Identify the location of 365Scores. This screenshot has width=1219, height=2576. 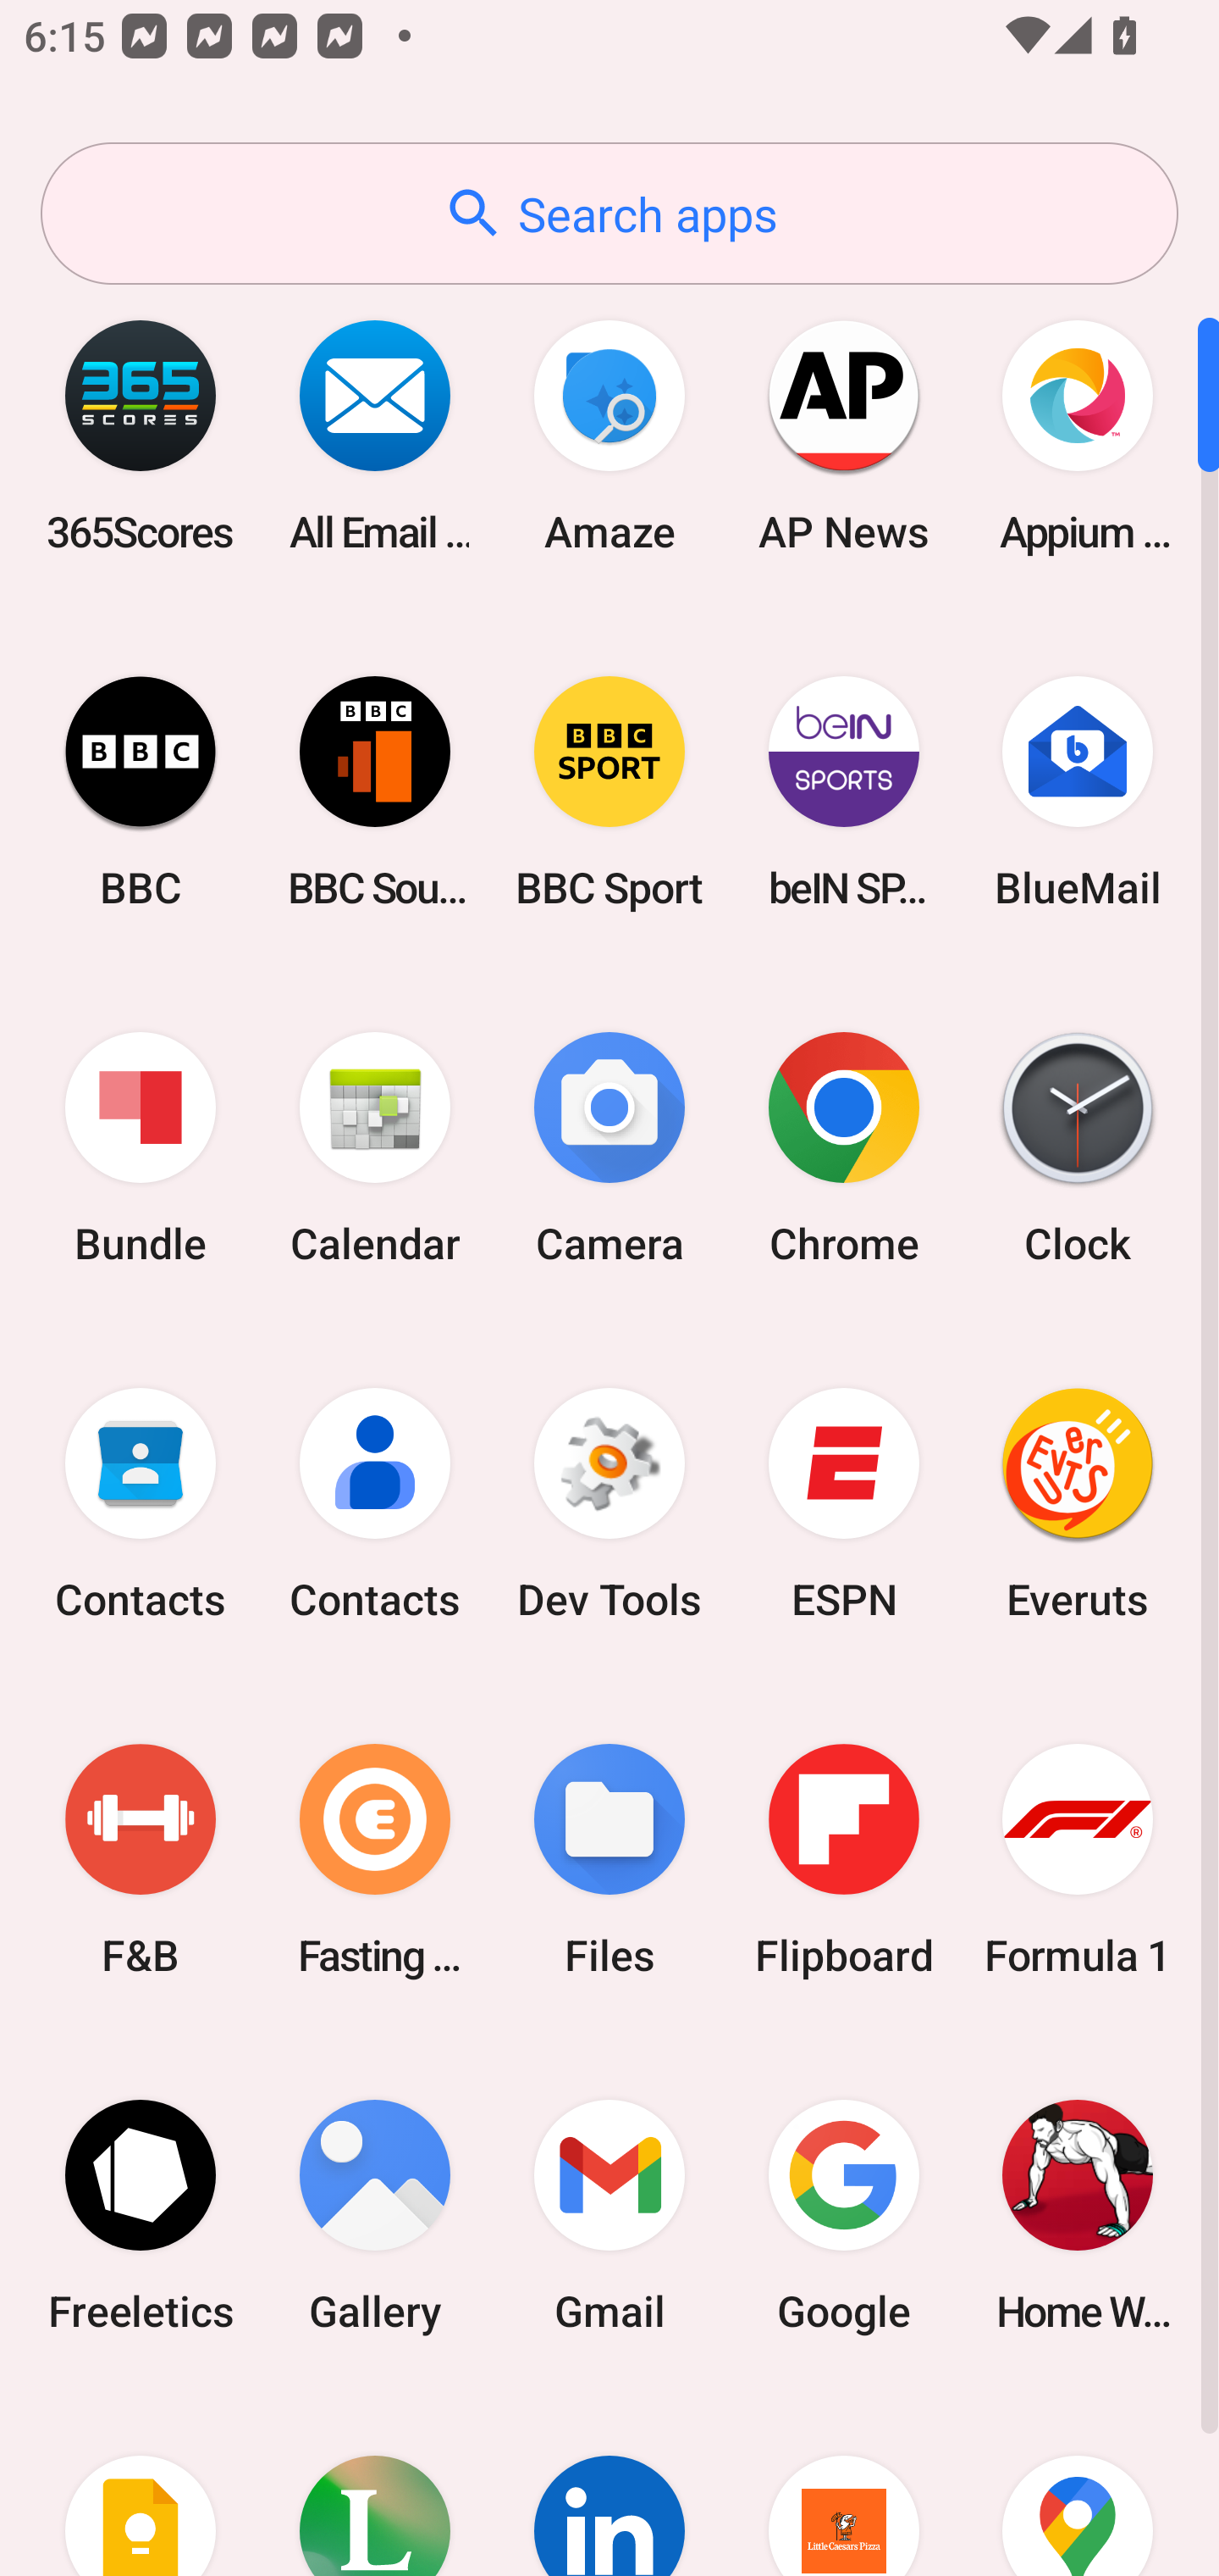
(141, 436).